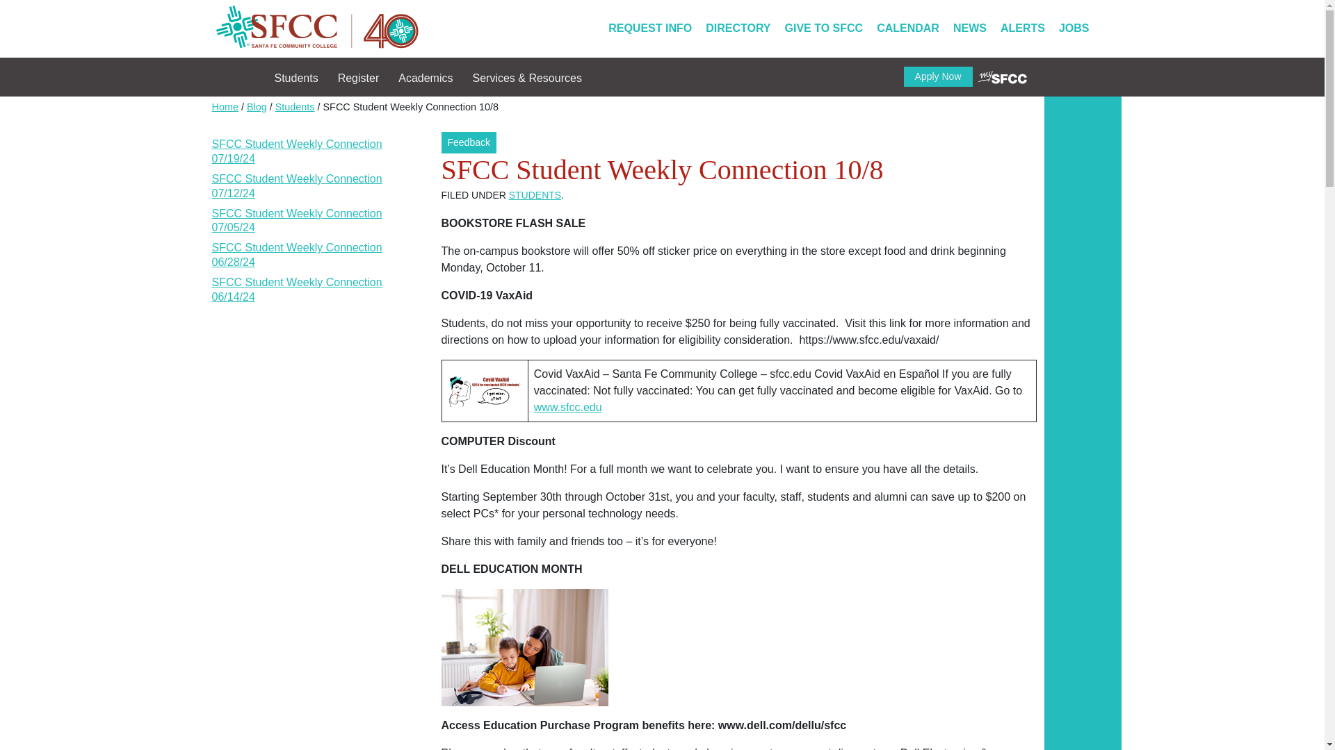 The height and width of the screenshot is (750, 1335). Describe the element at coordinates (969, 28) in the screenshot. I see `News` at that location.